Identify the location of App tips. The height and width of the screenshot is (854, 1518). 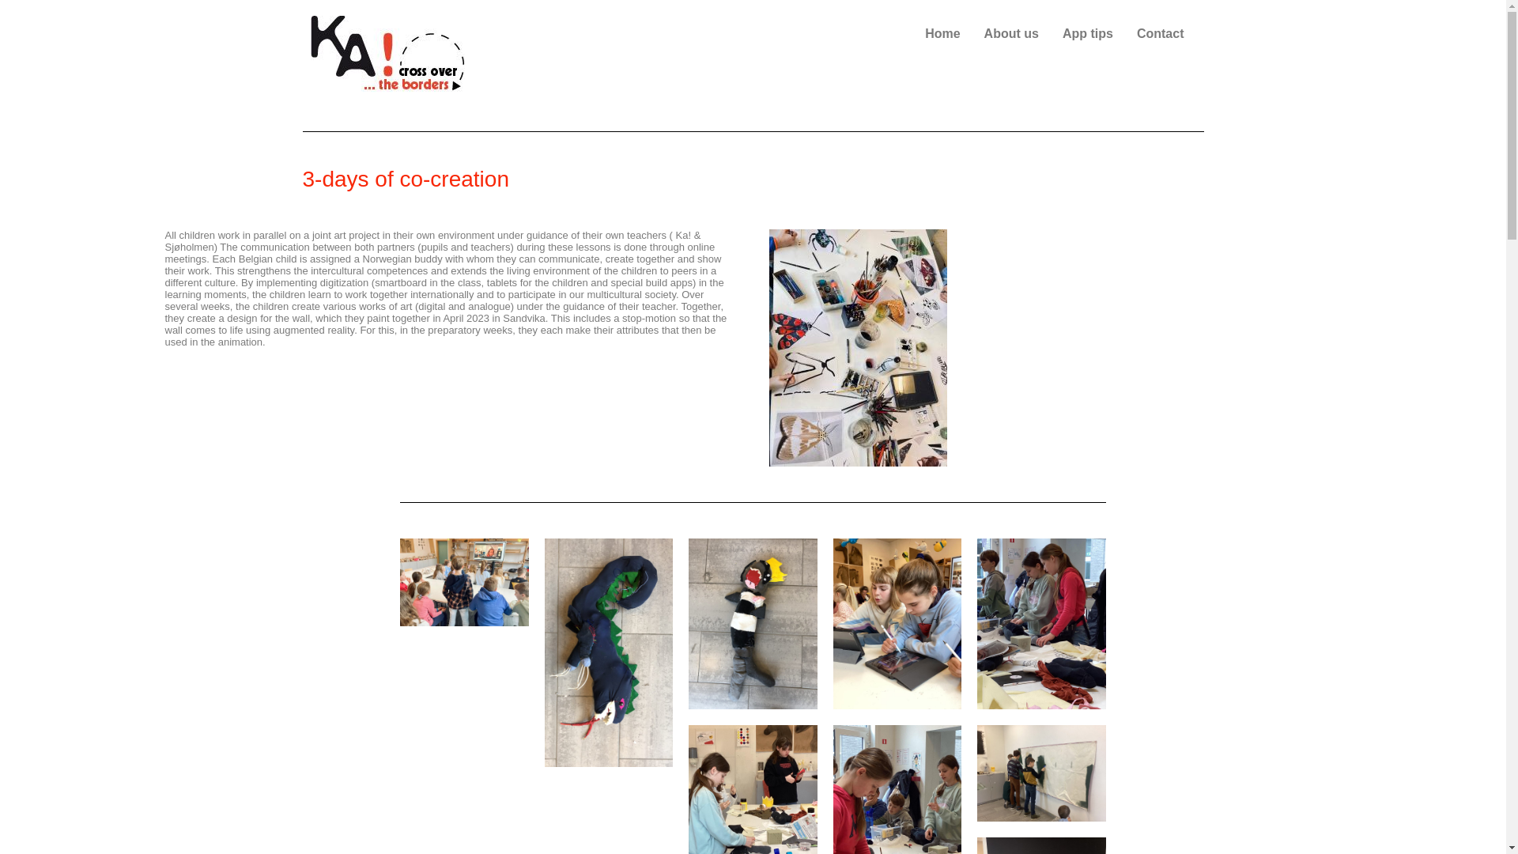
(1087, 33).